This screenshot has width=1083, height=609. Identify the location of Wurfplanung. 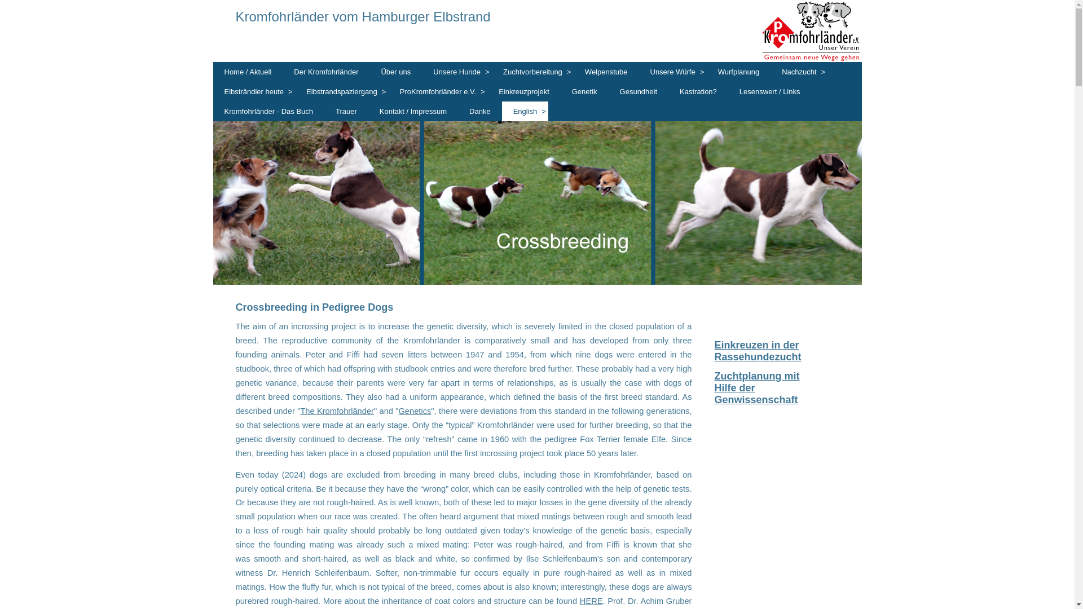
(738, 72).